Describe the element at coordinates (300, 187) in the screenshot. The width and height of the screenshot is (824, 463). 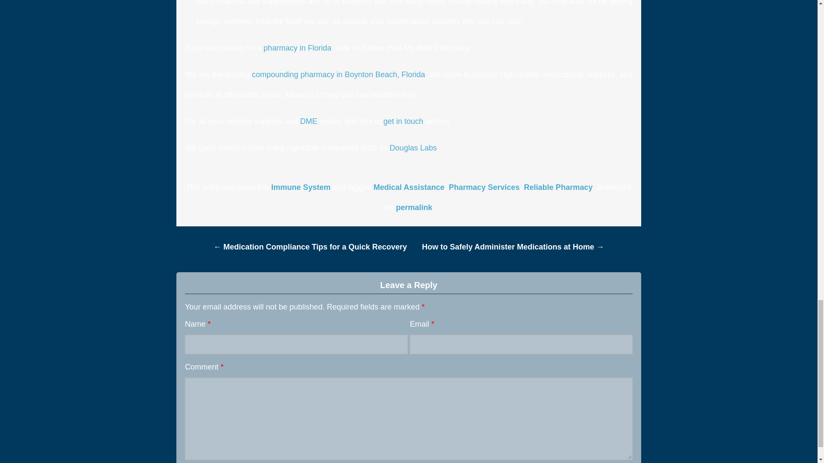
I see `Immune System` at that location.